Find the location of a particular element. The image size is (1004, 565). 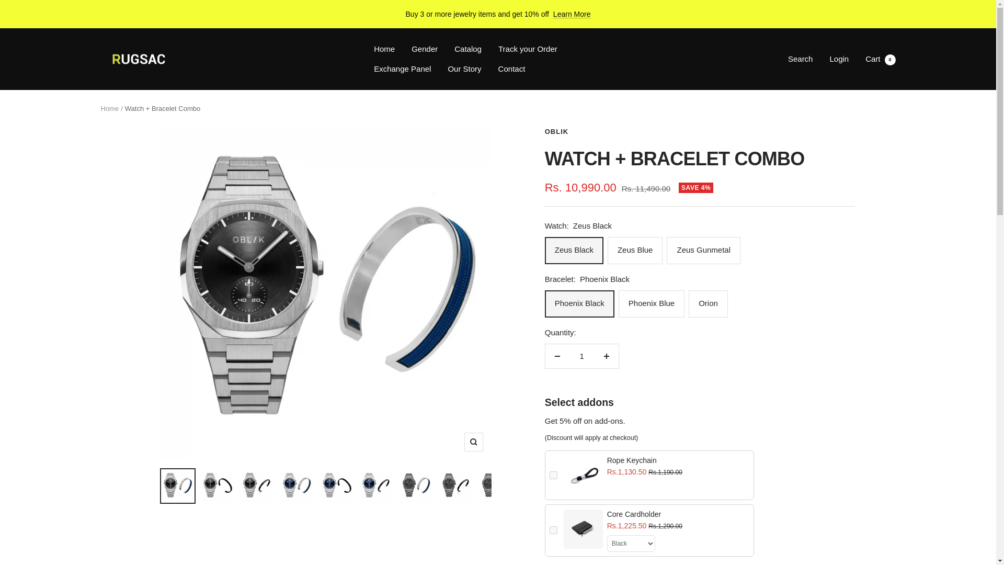

Rugsac is located at coordinates (137, 59).